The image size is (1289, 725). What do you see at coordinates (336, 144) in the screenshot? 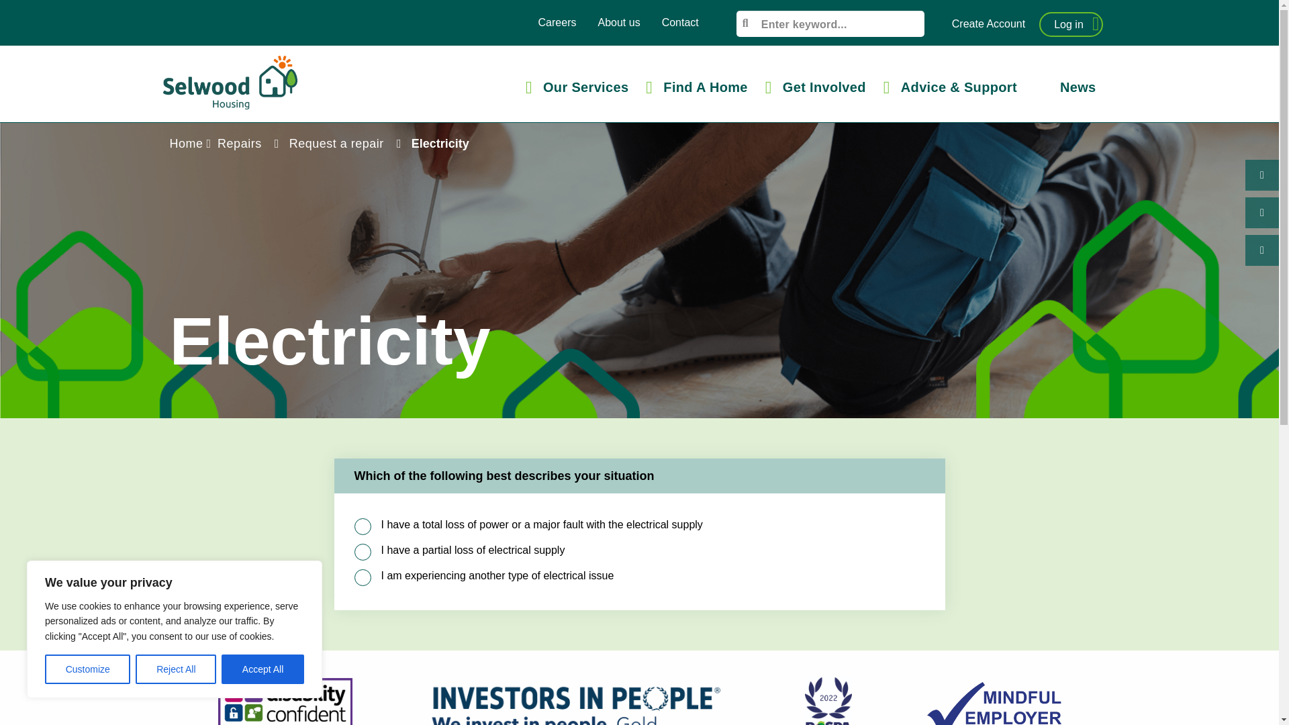
I see `Request a repair` at bounding box center [336, 144].